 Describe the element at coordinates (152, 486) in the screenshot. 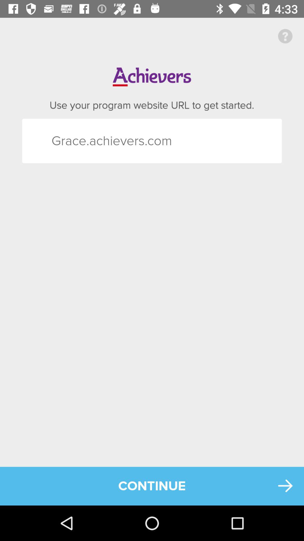

I see `select the continue icon` at that location.